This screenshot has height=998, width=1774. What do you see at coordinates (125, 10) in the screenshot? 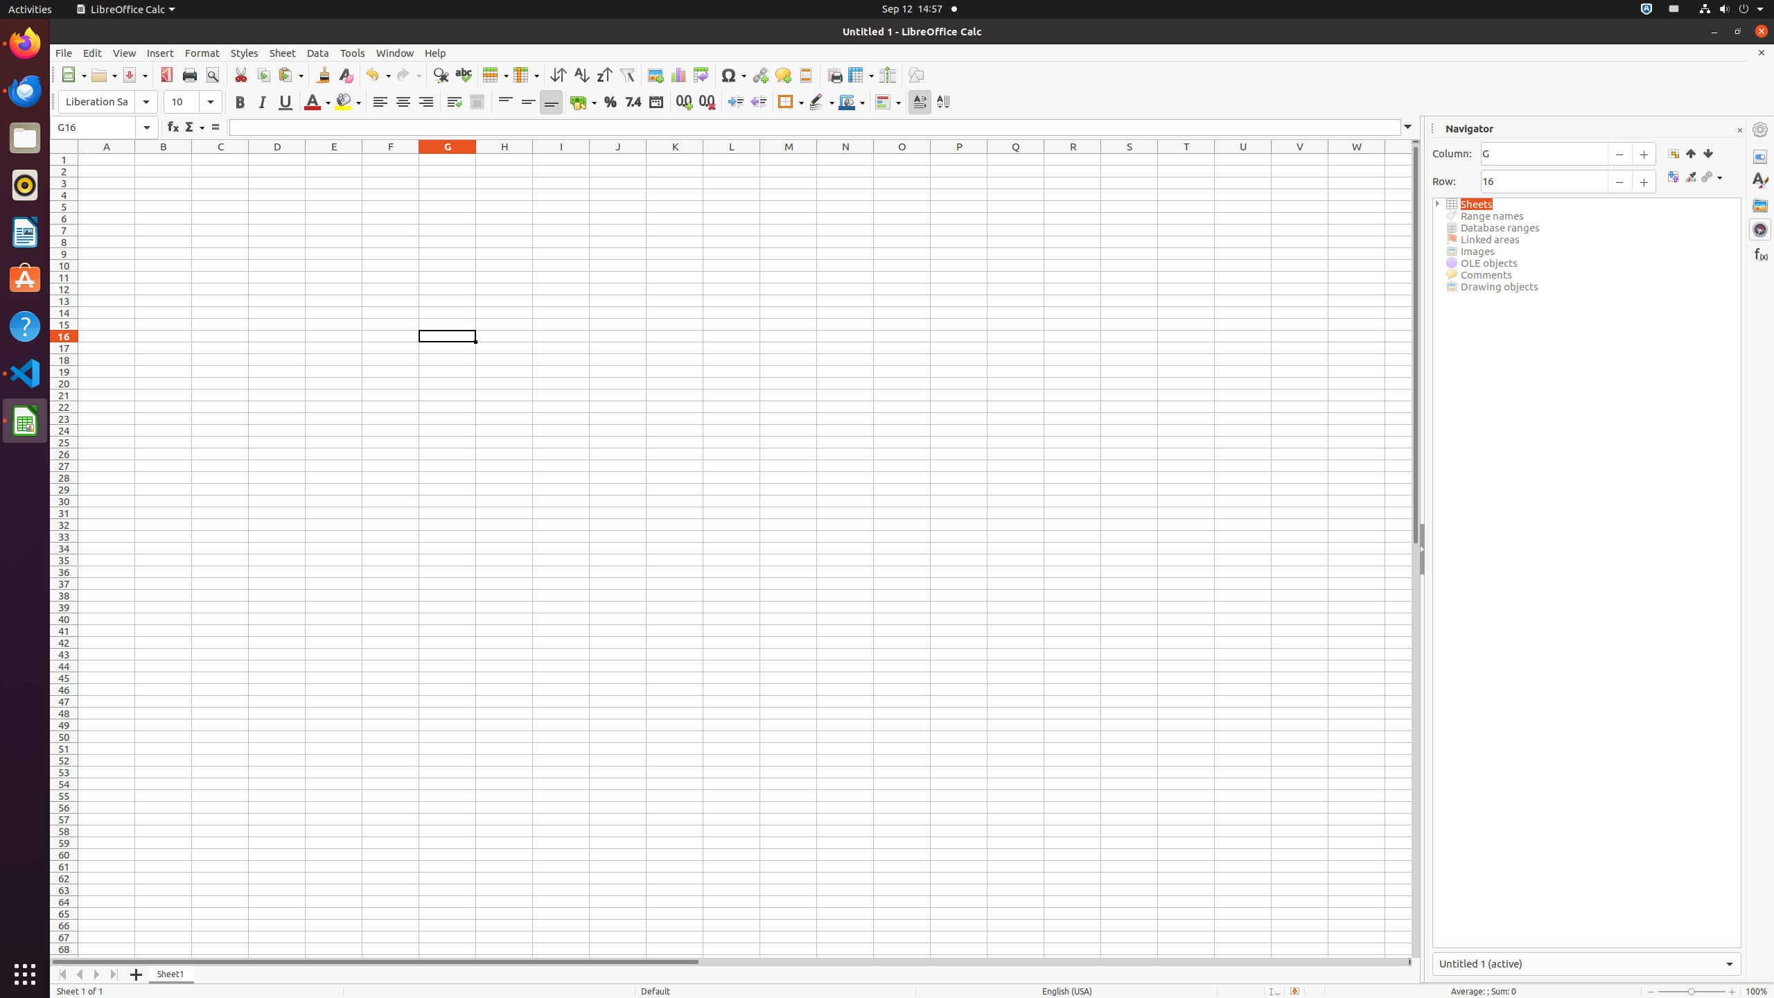
I see `LibreOffice Calc` at bounding box center [125, 10].